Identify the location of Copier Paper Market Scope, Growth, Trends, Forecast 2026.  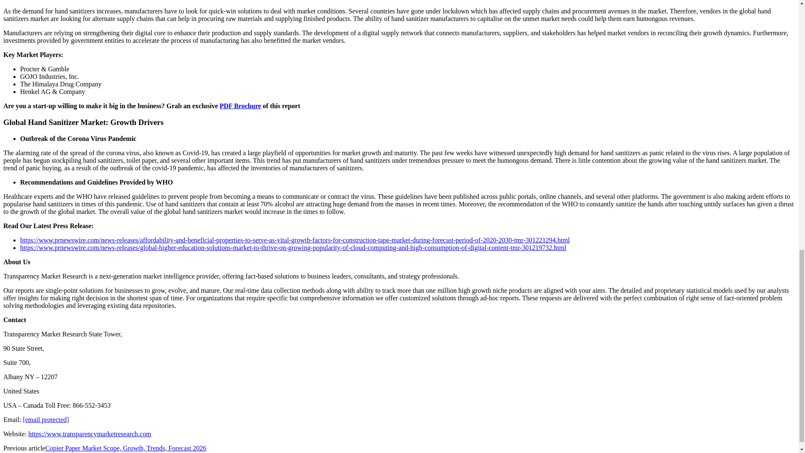
(125, 448).